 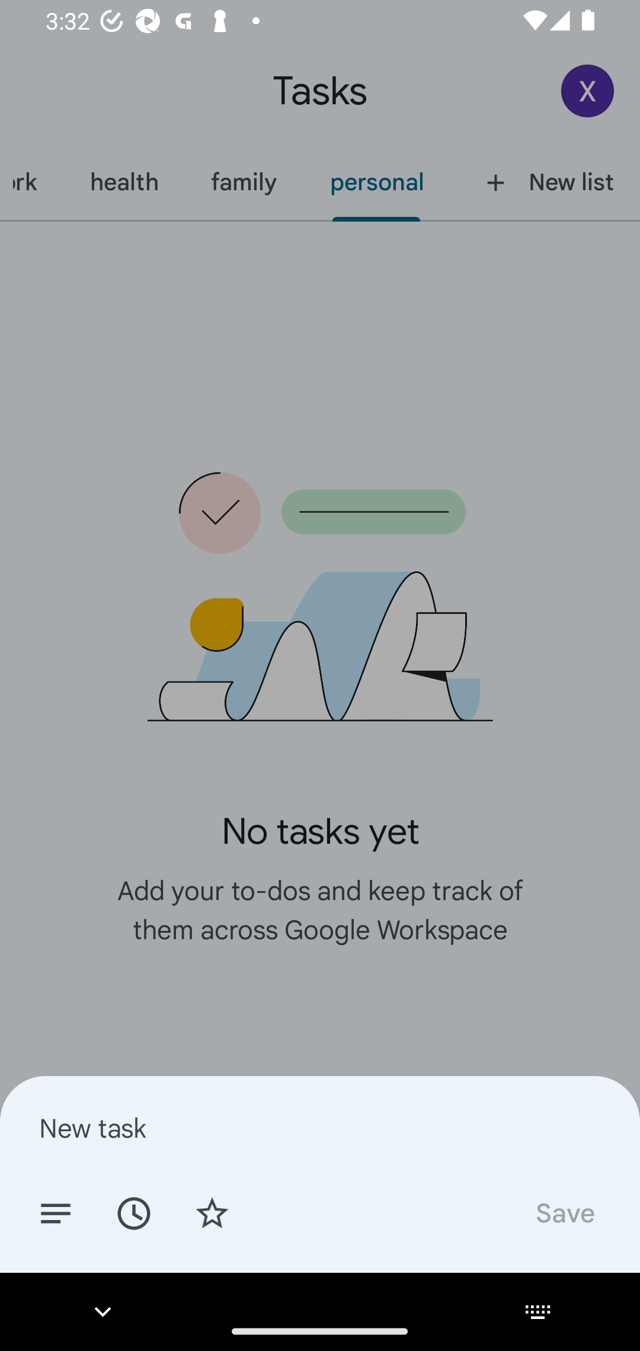 I want to click on Set date/time, so click(x=133, y=1212).